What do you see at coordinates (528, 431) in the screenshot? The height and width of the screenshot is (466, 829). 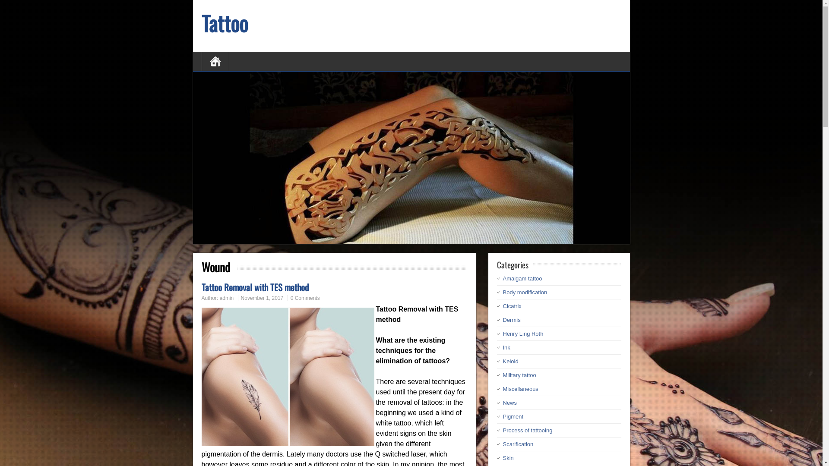 I see `Process of tattooing` at bounding box center [528, 431].